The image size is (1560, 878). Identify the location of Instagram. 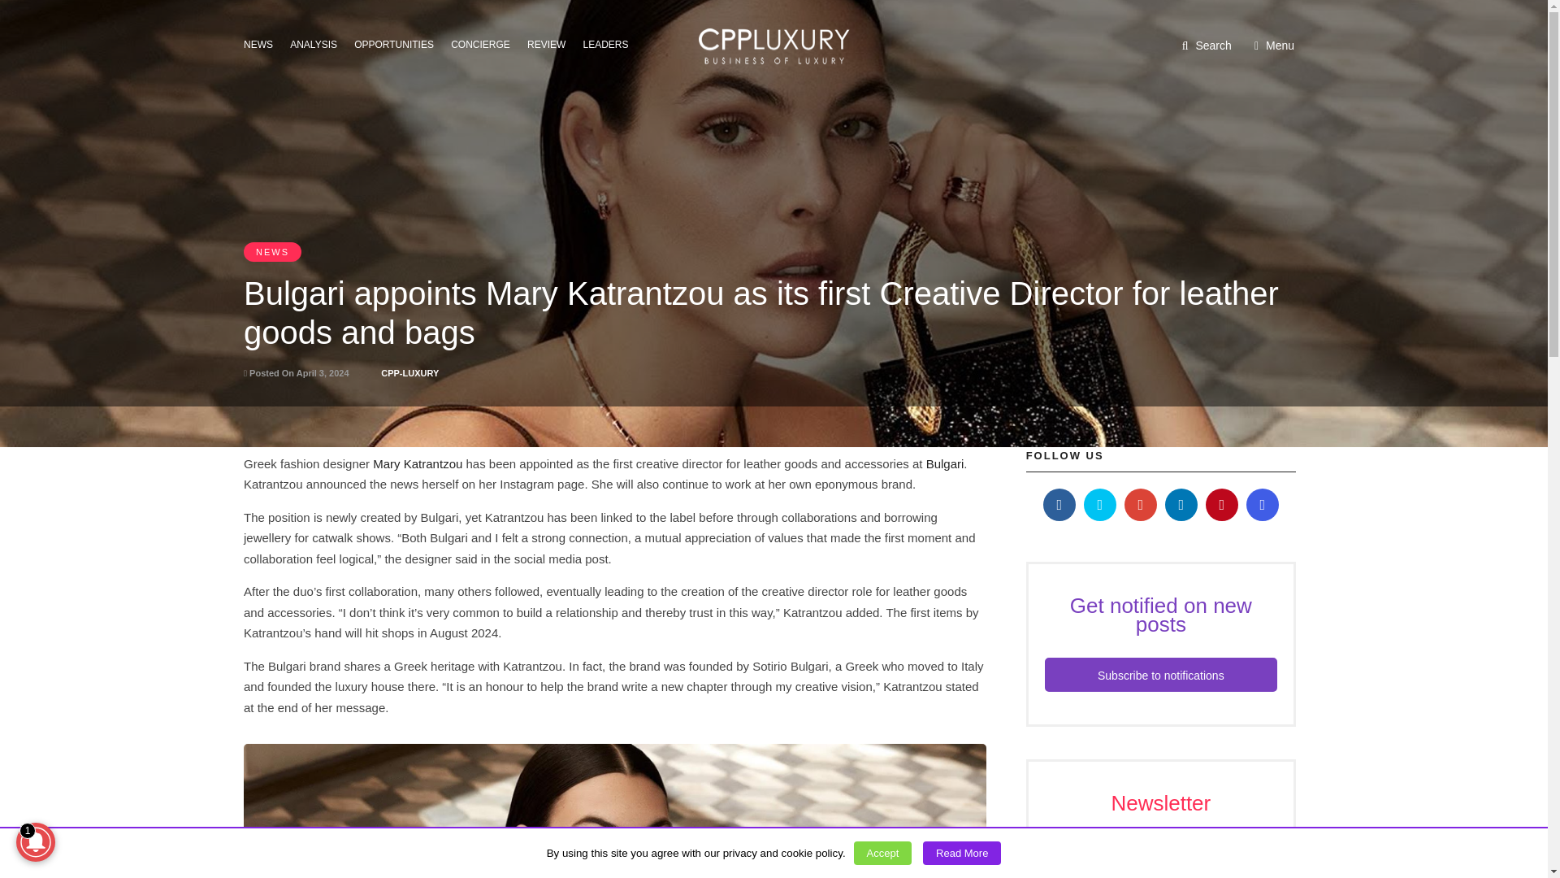
(1263, 504).